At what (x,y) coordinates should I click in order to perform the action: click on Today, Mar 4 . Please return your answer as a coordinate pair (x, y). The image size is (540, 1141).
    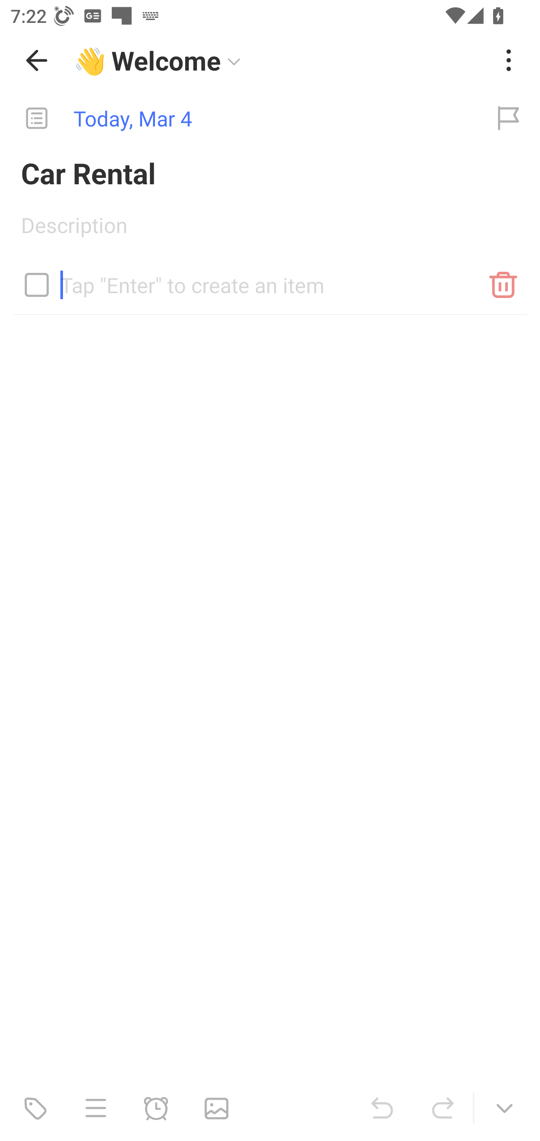
    Looking at the image, I should click on (238, 119).